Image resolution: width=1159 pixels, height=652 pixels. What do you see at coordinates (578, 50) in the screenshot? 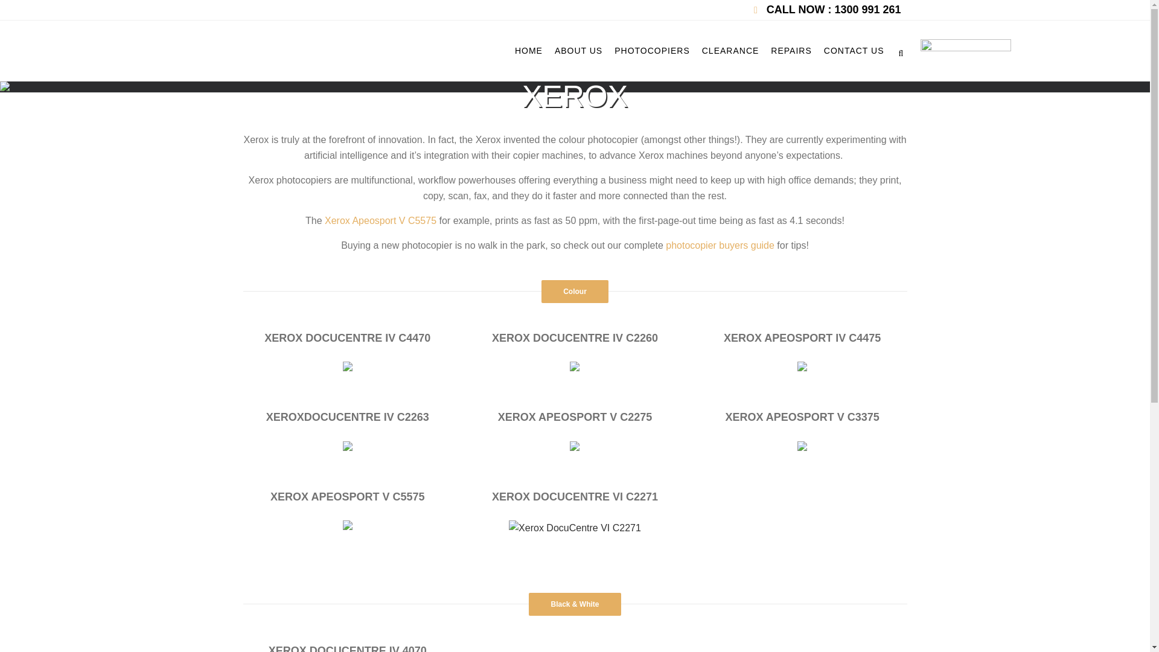
I see `ABOUT US` at bounding box center [578, 50].